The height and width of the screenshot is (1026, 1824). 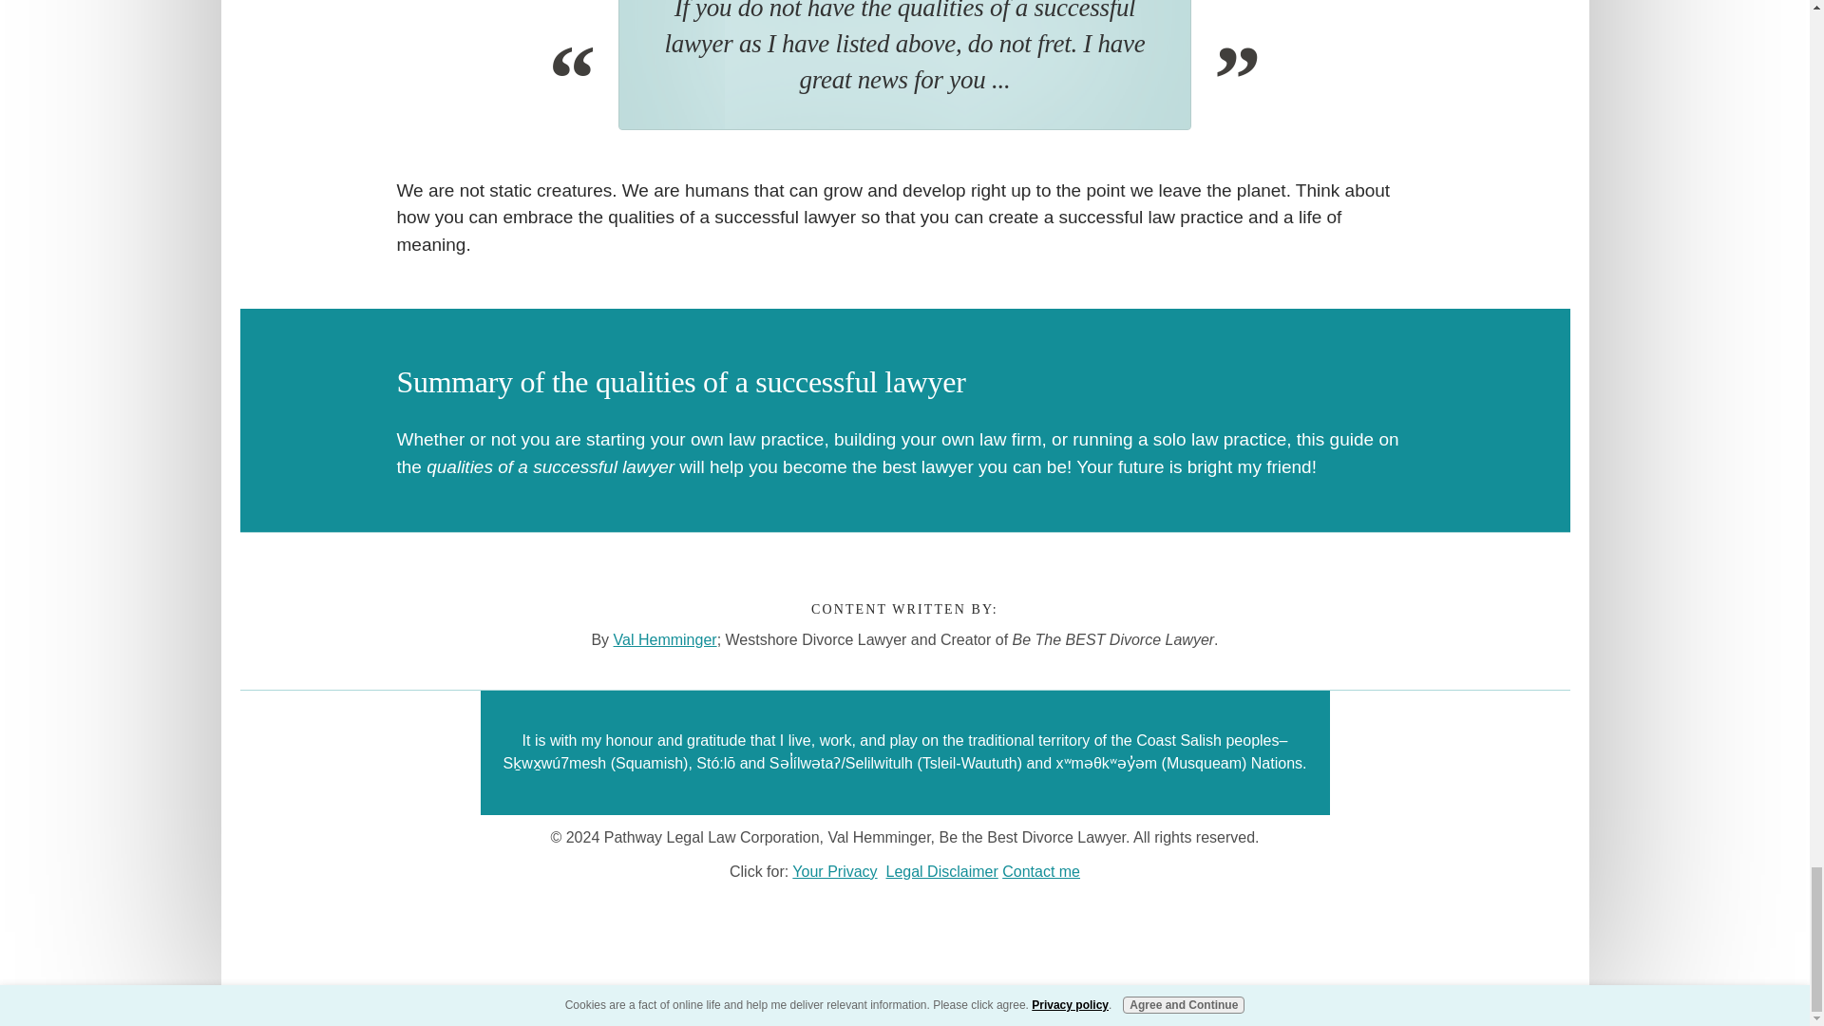 What do you see at coordinates (1040, 871) in the screenshot?
I see `Contact me` at bounding box center [1040, 871].